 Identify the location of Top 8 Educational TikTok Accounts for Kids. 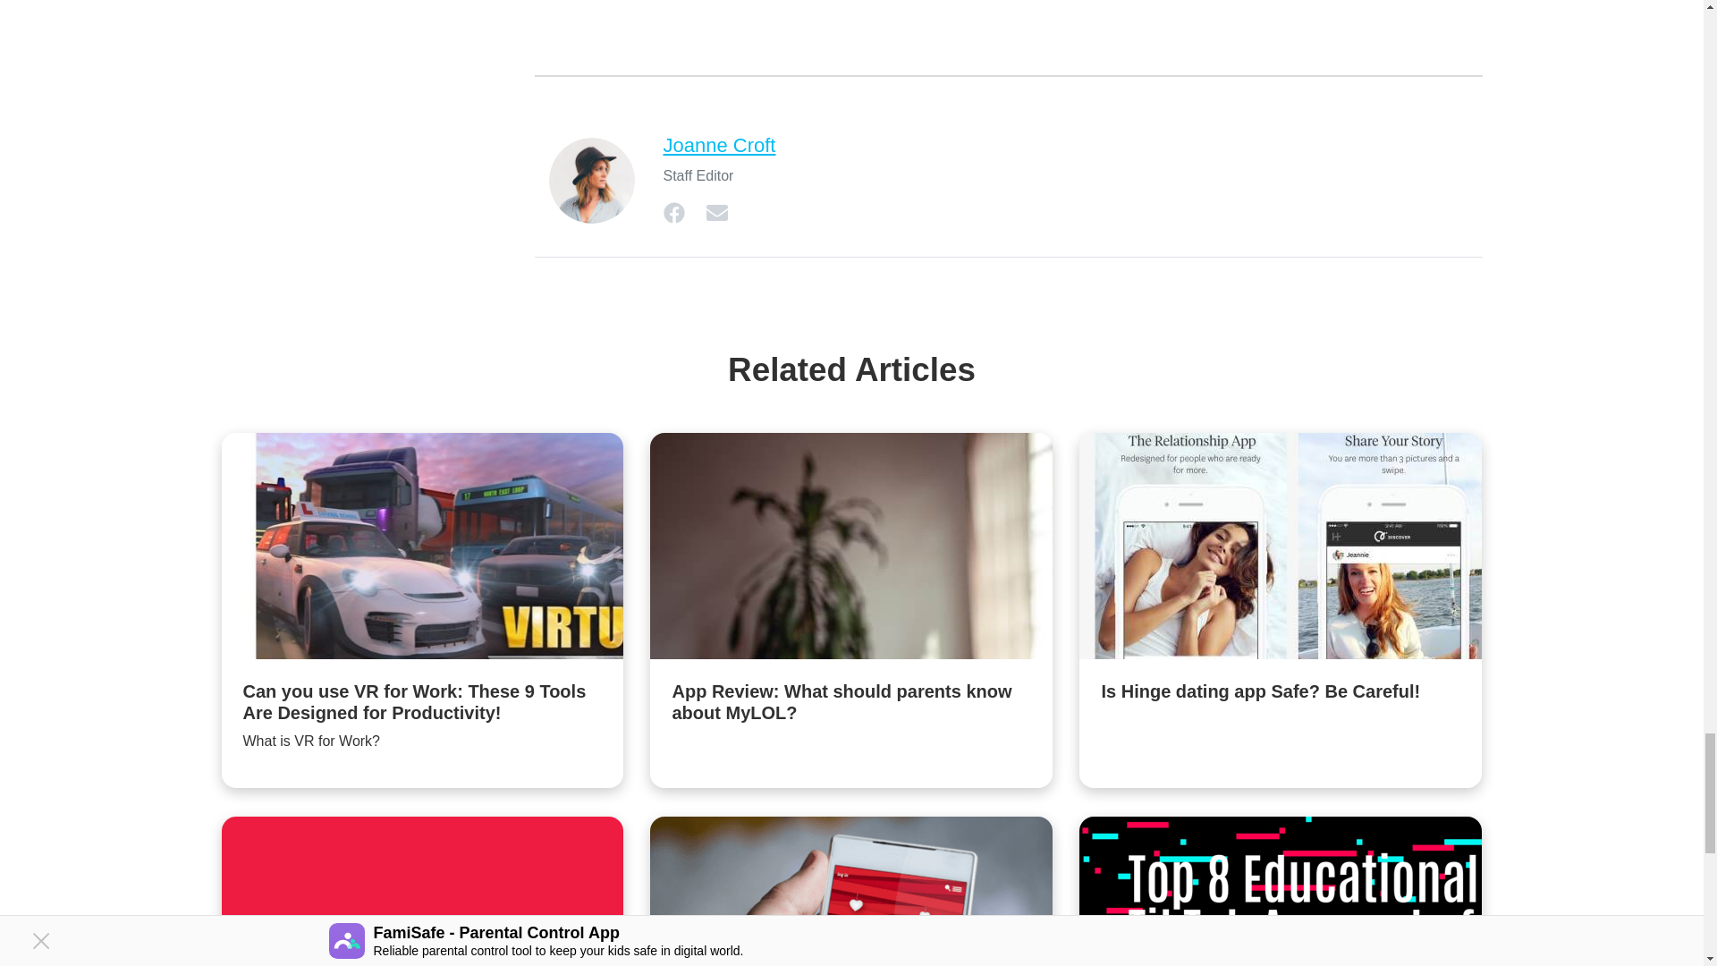
(1281, 891).